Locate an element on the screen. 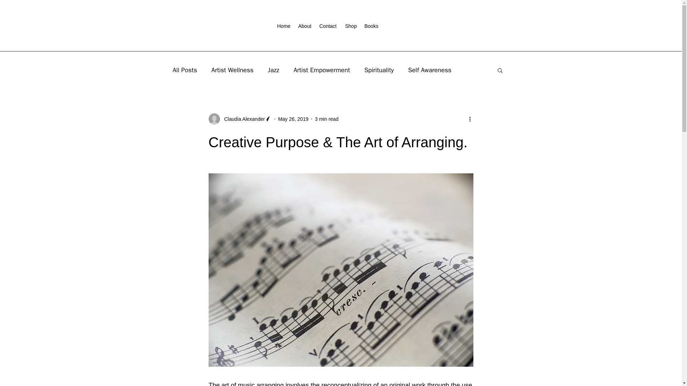 This screenshot has height=386, width=687. Books is located at coordinates (371, 25).